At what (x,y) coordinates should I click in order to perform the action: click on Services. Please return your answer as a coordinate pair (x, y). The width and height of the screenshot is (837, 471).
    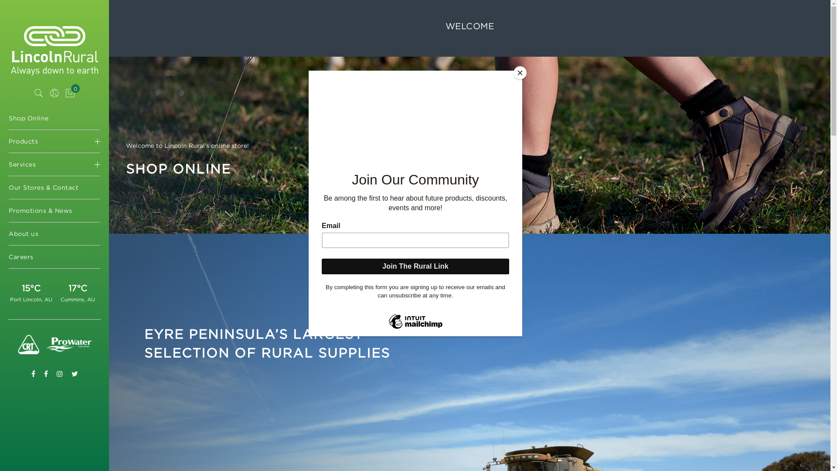
    Looking at the image, I should click on (54, 164).